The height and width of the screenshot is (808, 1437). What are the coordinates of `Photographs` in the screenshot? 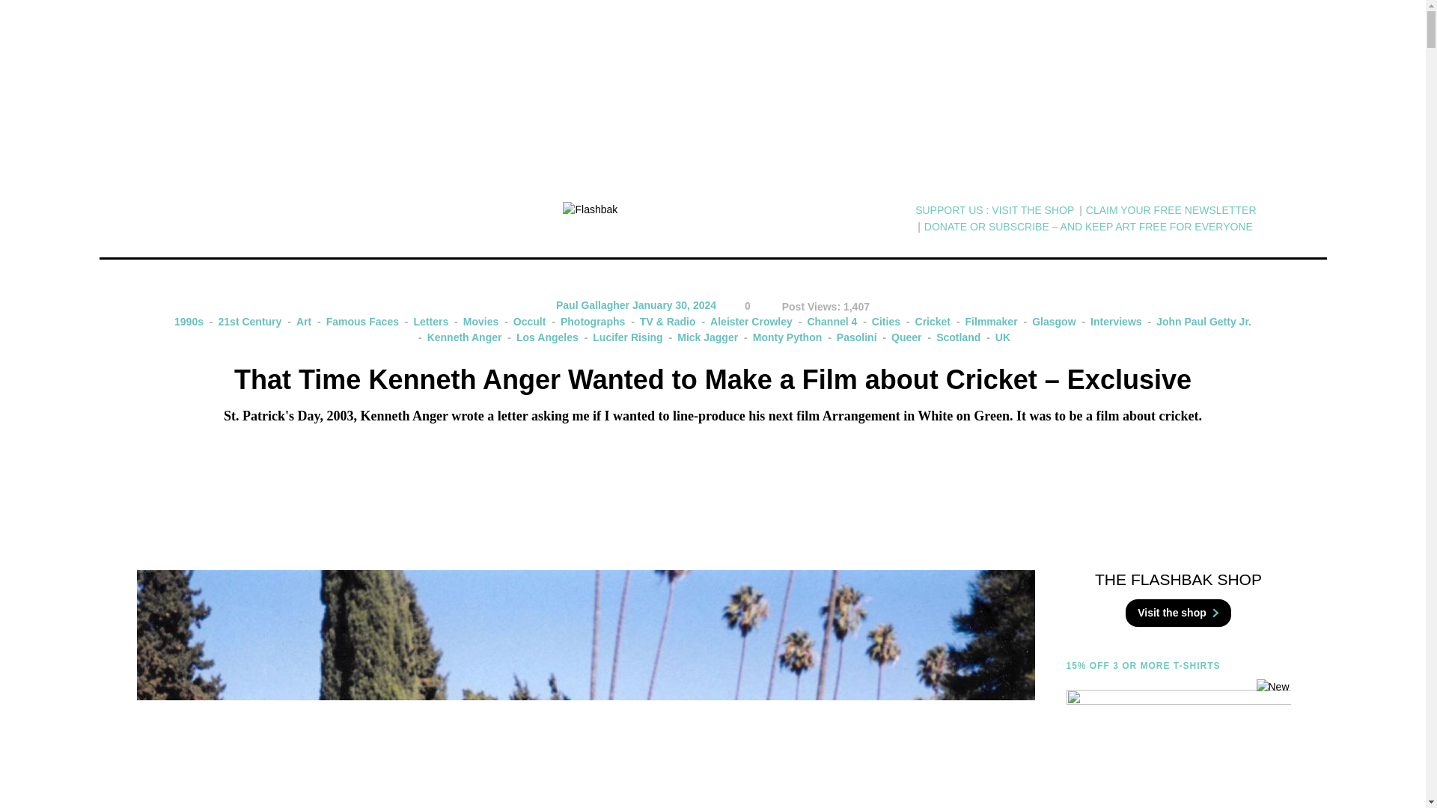 It's located at (587, 322).